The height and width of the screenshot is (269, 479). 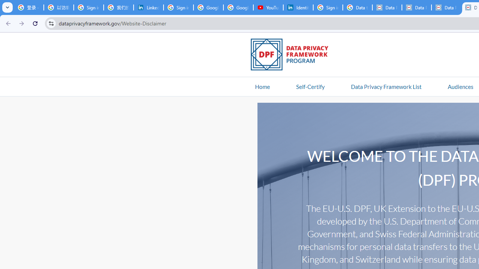 What do you see at coordinates (460, 86) in the screenshot?
I see `Audiences` at bounding box center [460, 86].